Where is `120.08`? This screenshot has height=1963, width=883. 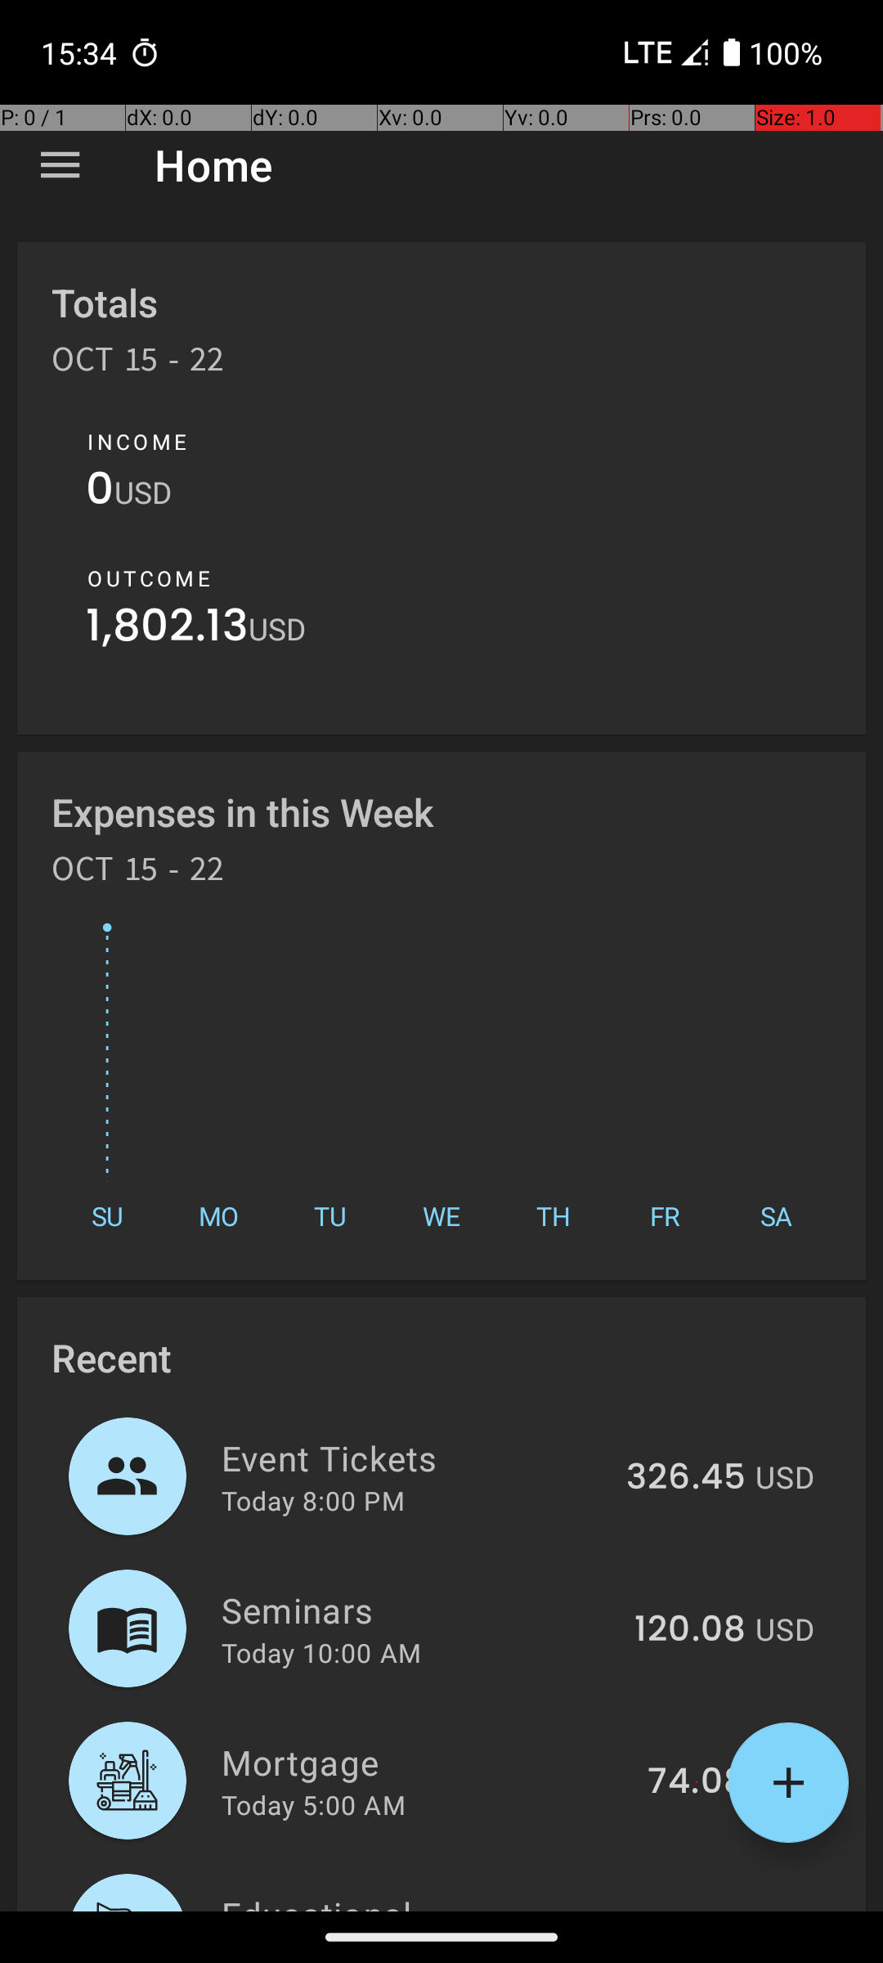 120.08 is located at coordinates (690, 1630).